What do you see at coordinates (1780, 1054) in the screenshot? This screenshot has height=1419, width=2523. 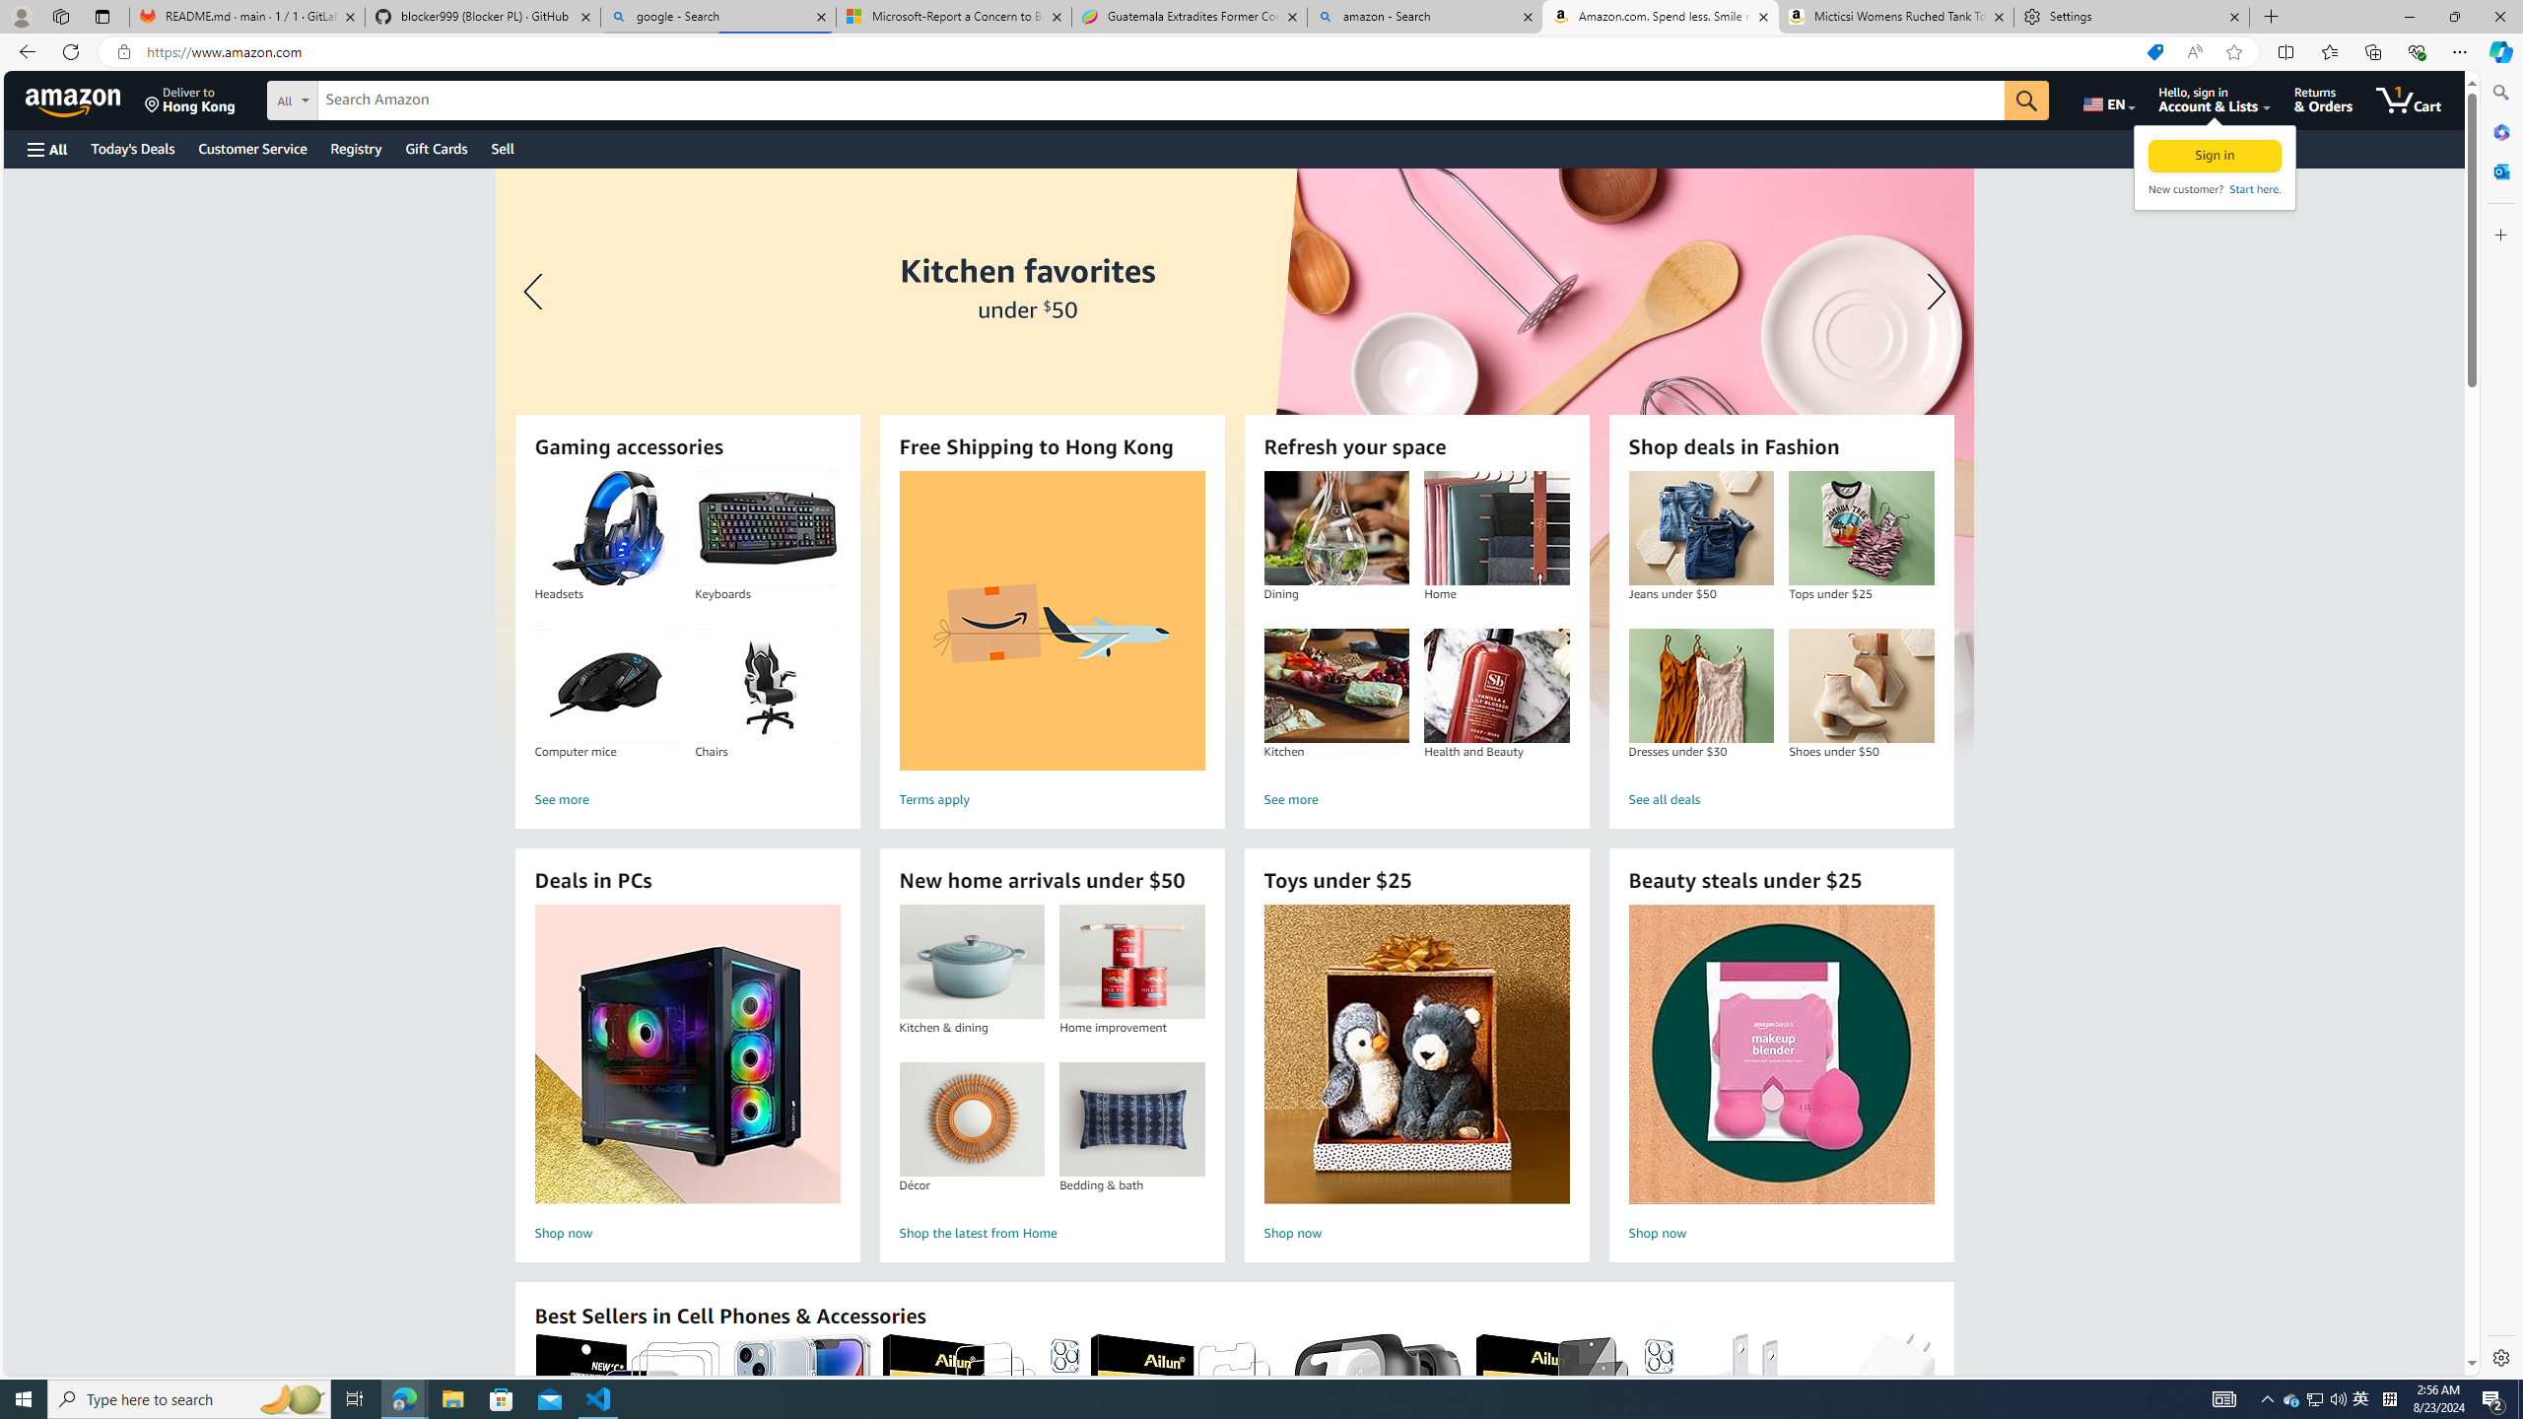 I see `Beauty steals under $25` at bounding box center [1780, 1054].